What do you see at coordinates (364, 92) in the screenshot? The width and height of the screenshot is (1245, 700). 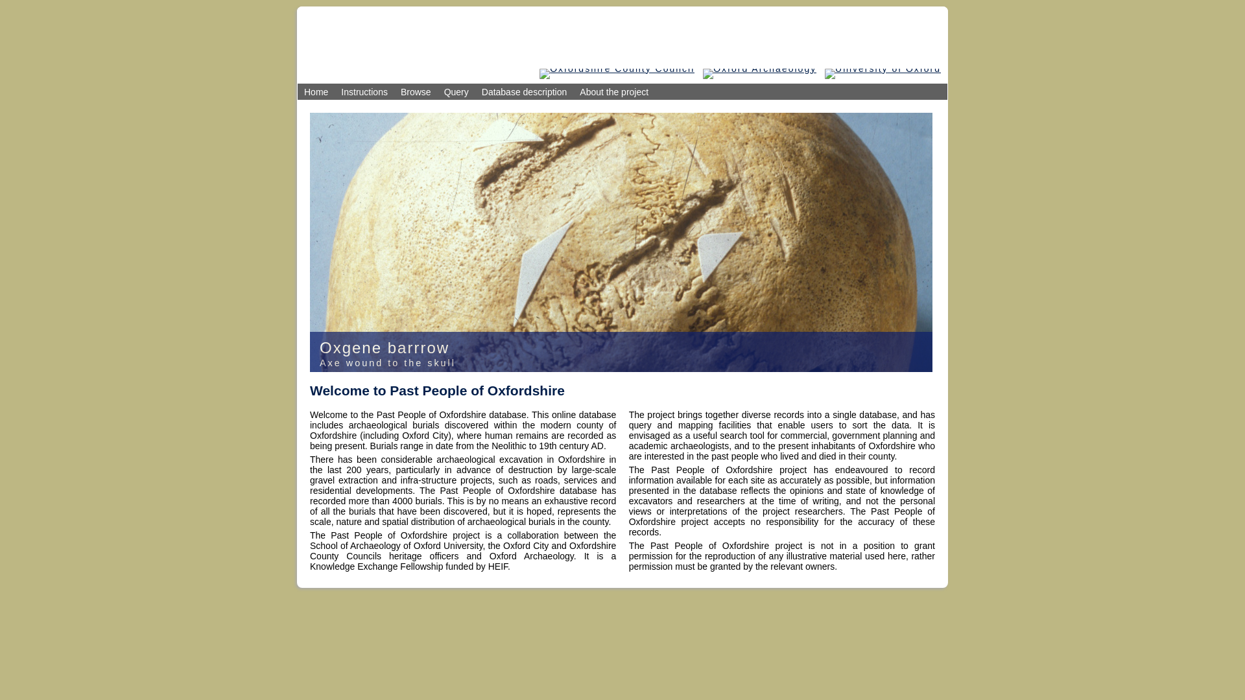 I see `Instructions` at bounding box center [364, 92].